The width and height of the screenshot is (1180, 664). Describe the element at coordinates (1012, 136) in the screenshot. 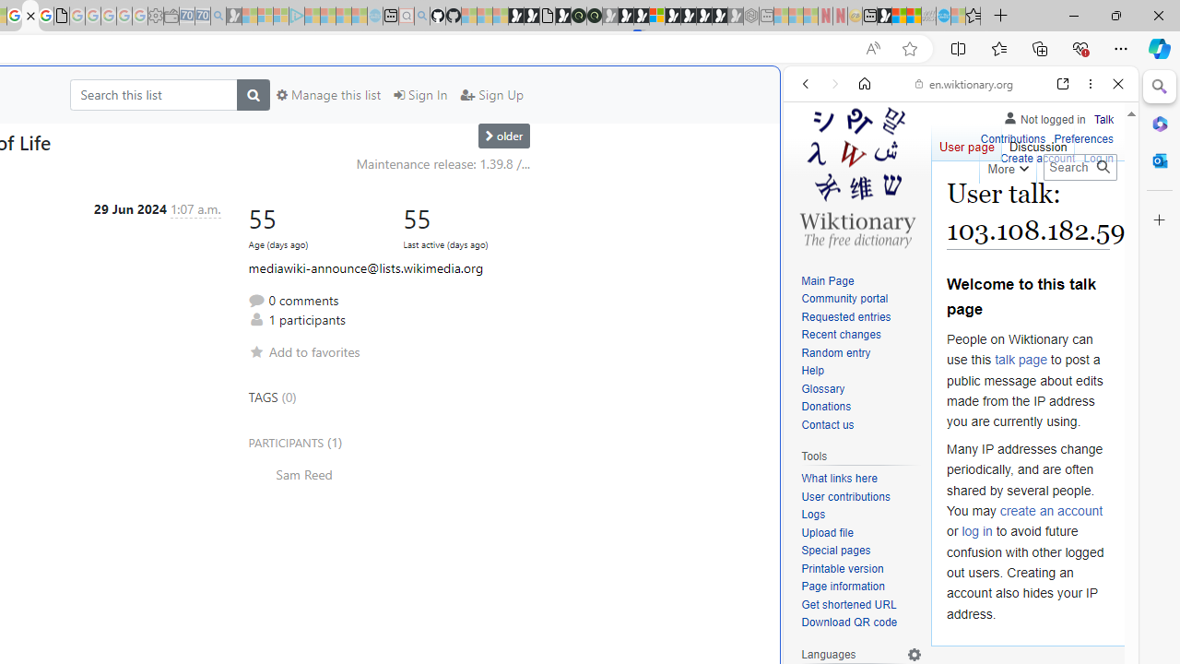

I see `Contributions` at that location.